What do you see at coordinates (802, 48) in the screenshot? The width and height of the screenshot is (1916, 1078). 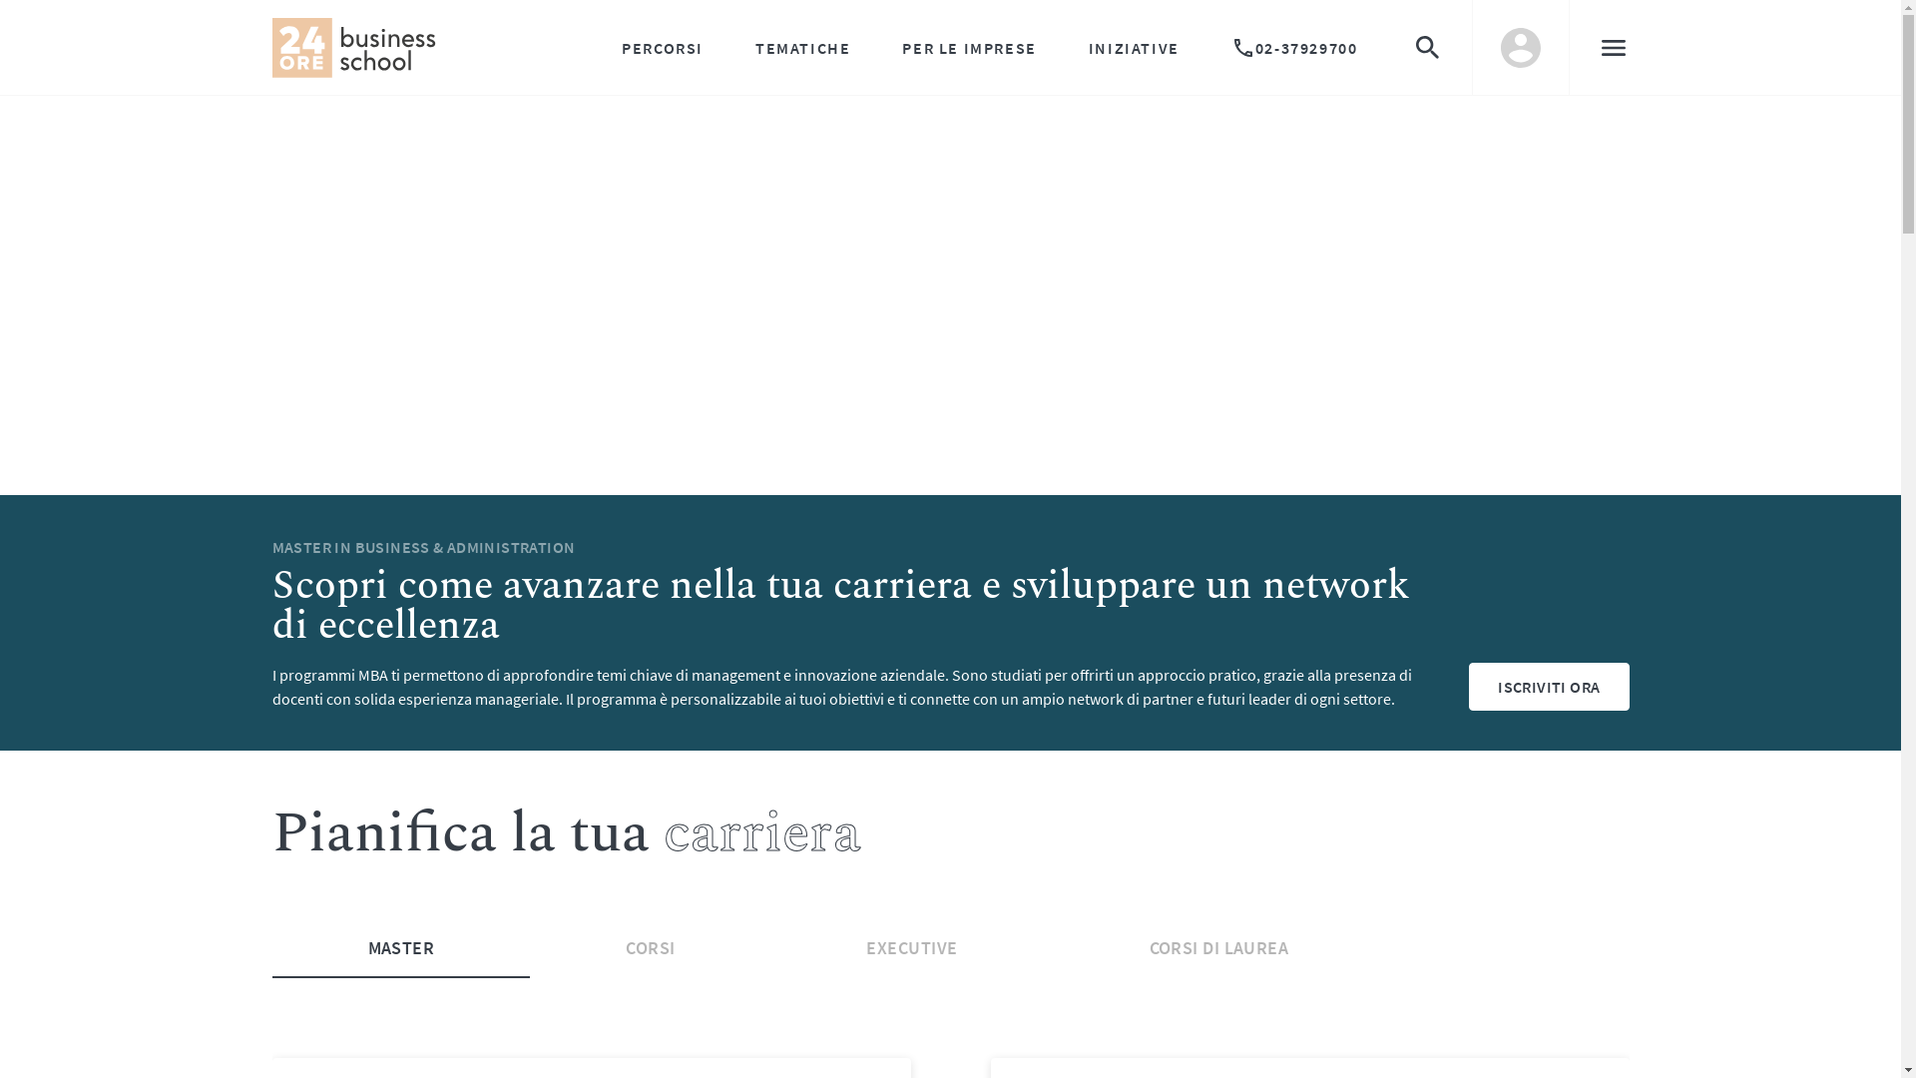 I see `TEMATICHE` at bounding box center [802, 48].